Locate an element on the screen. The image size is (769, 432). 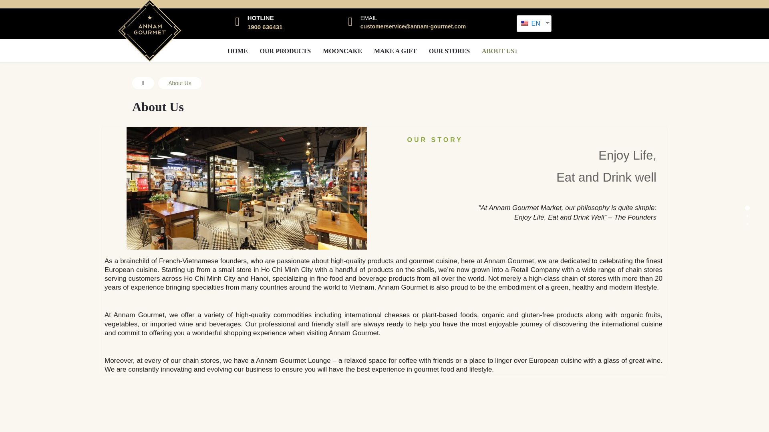
English is located at coordinates (531, 23).